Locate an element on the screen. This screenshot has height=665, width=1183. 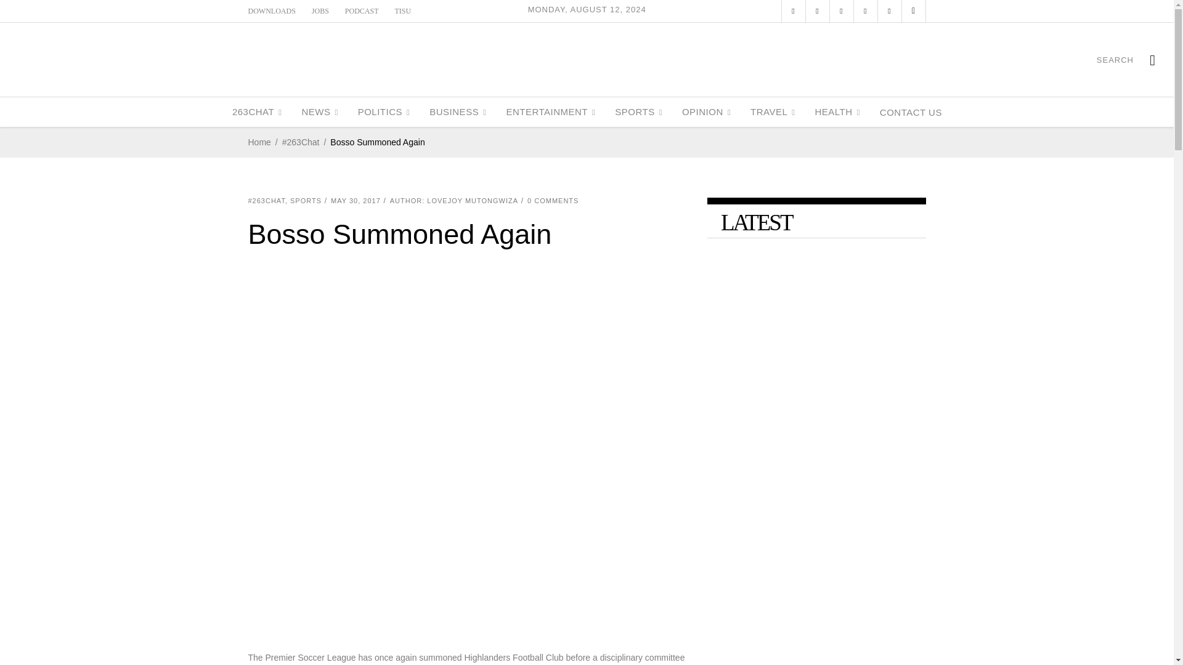
263CHAT is located at coordinates (257, 112).